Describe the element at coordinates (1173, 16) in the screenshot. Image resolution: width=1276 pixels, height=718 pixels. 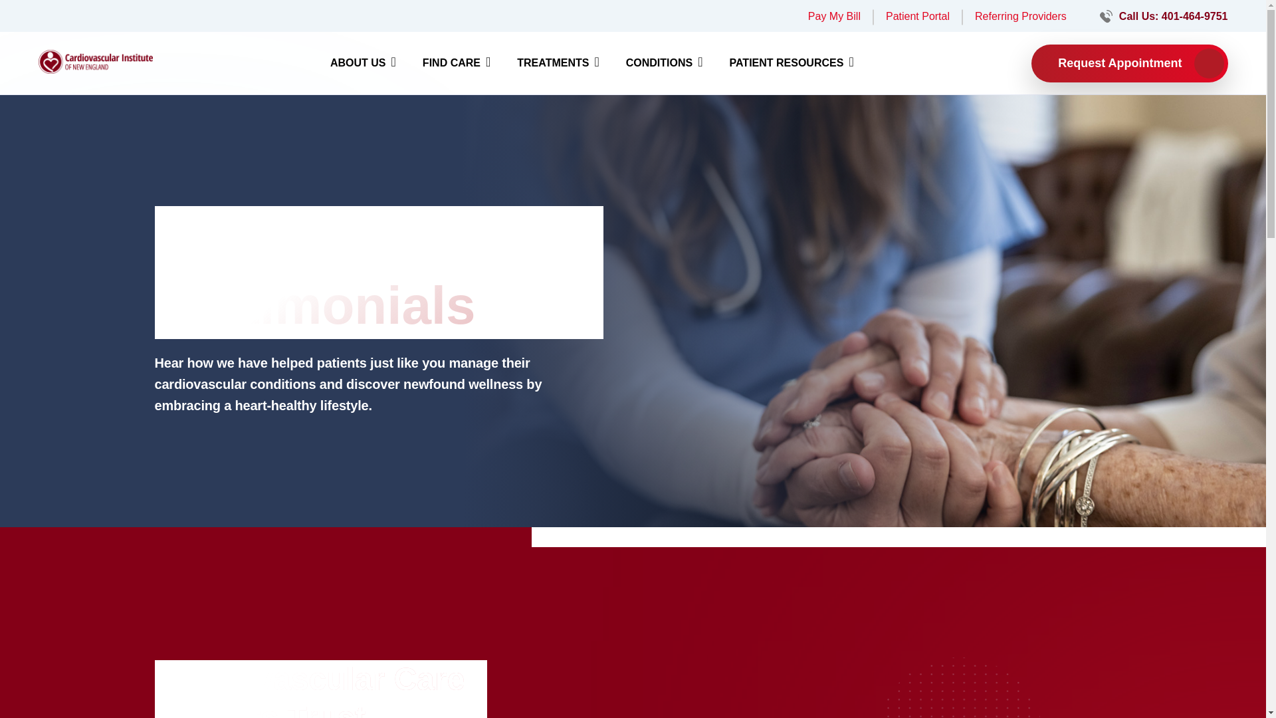
I see `Call Us: 401-464-9751` at that location.